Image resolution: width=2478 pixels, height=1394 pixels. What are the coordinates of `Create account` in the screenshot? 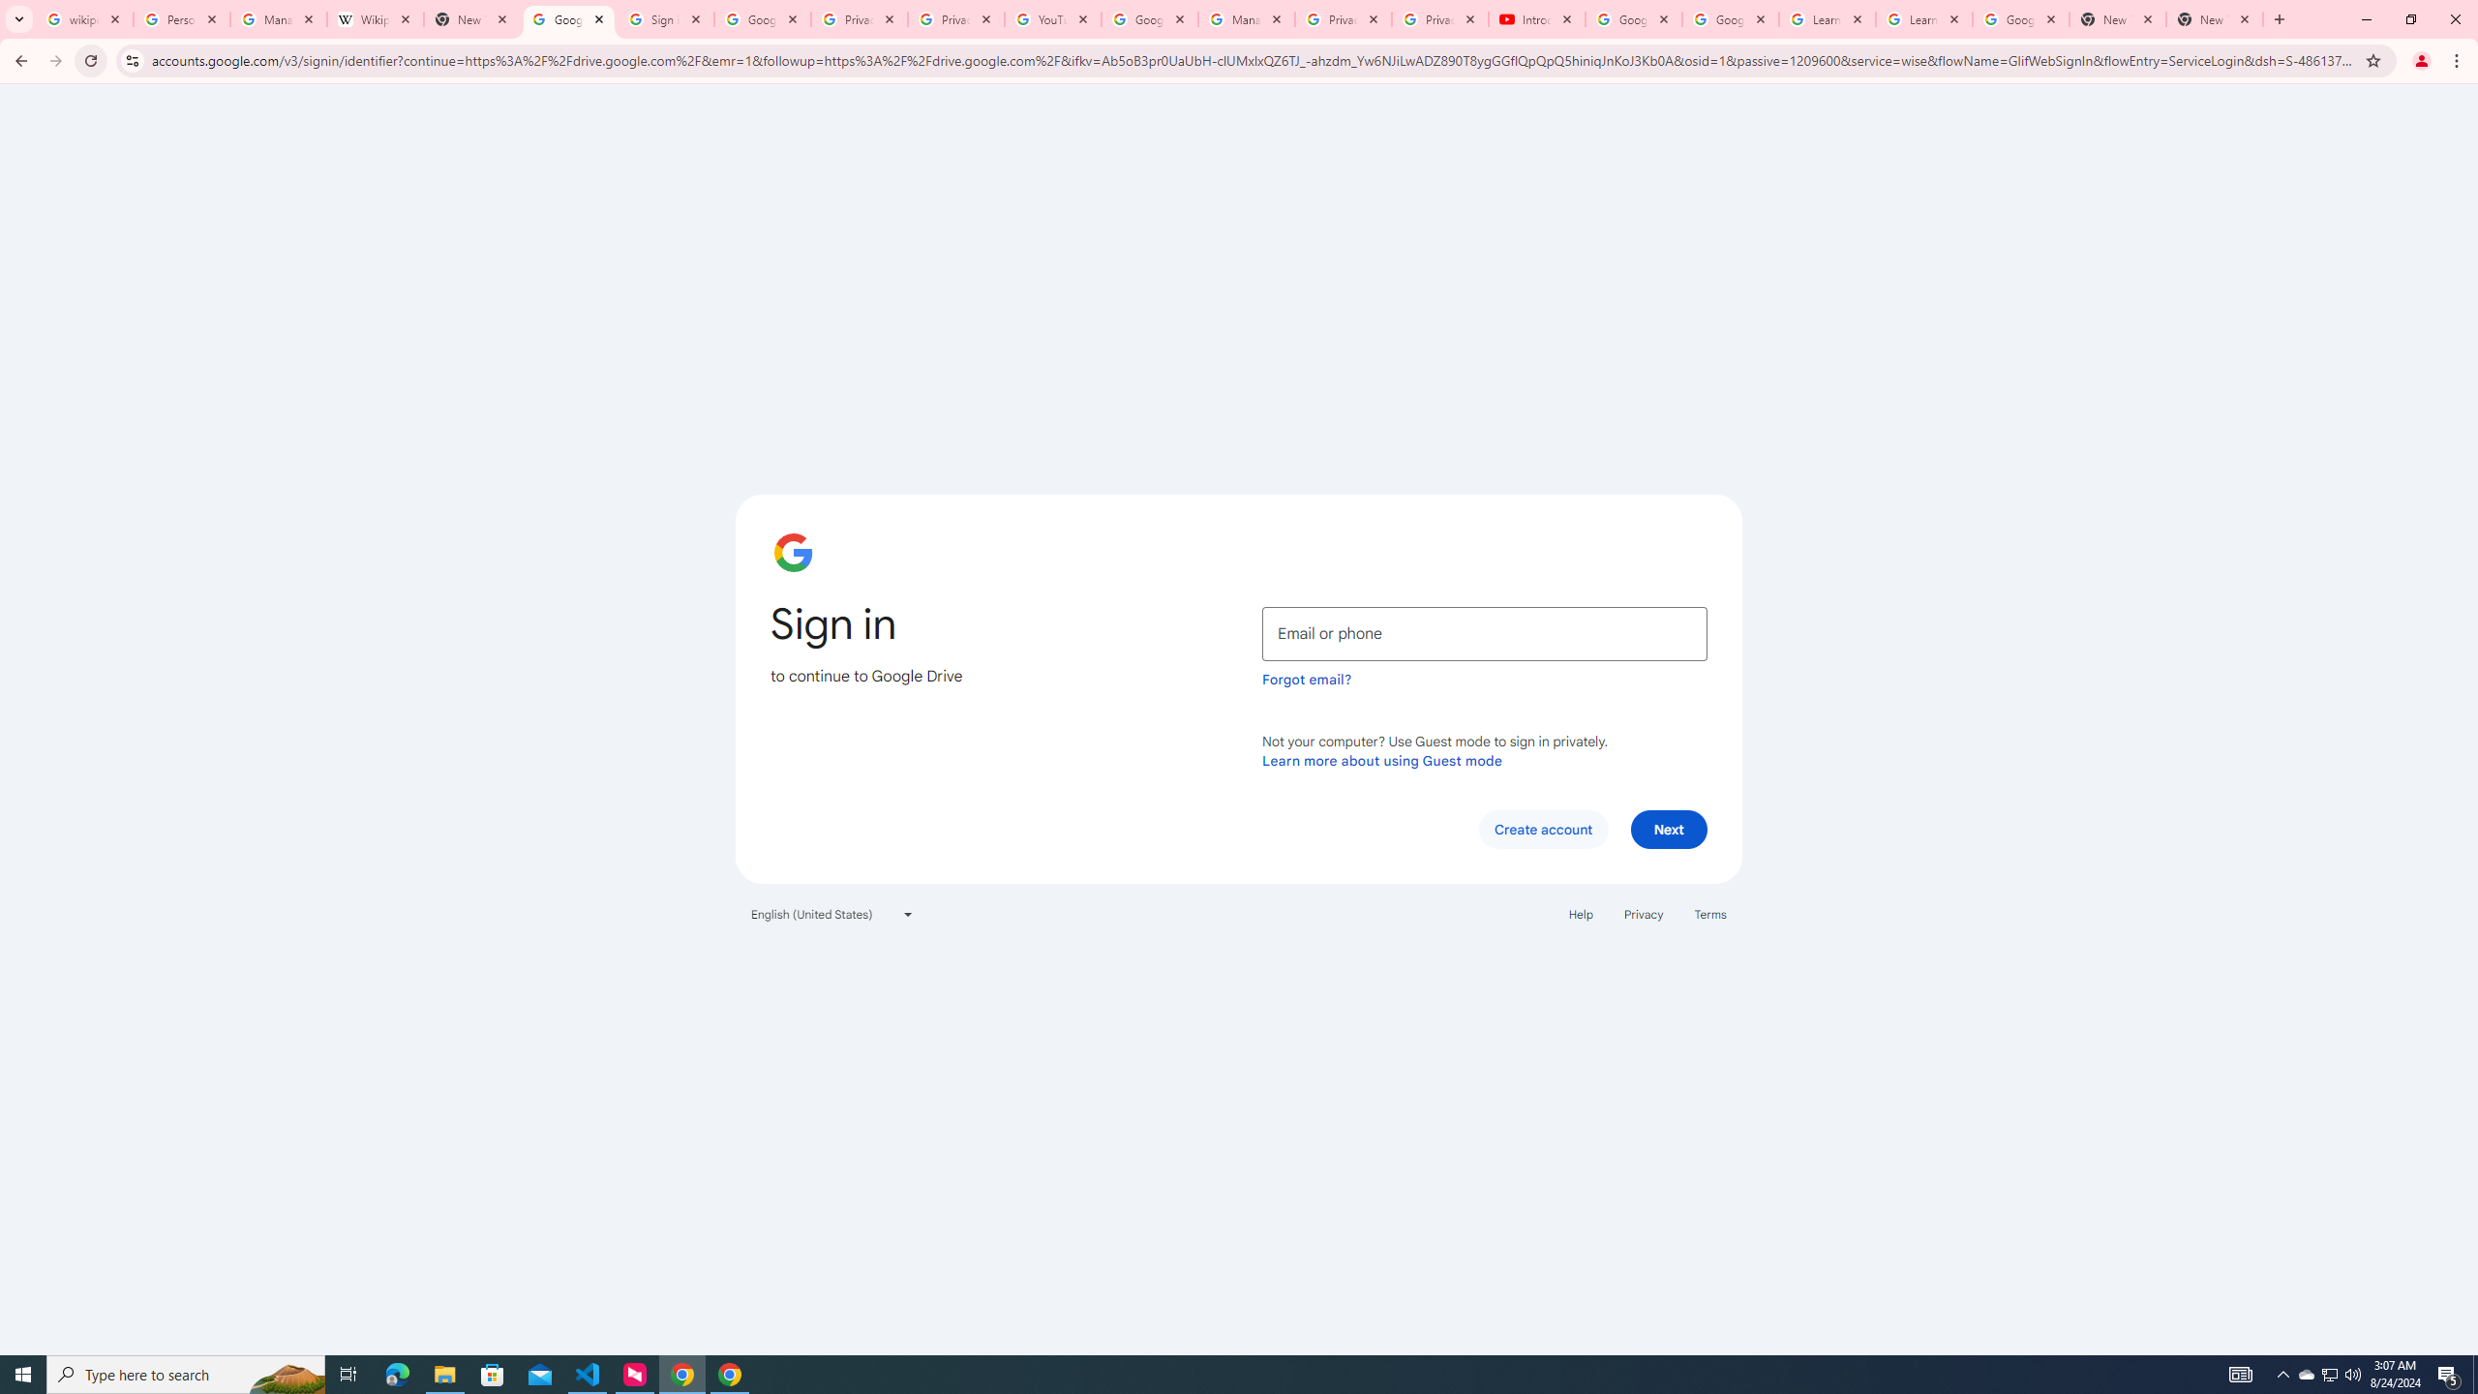 It's located at (1542, 829).